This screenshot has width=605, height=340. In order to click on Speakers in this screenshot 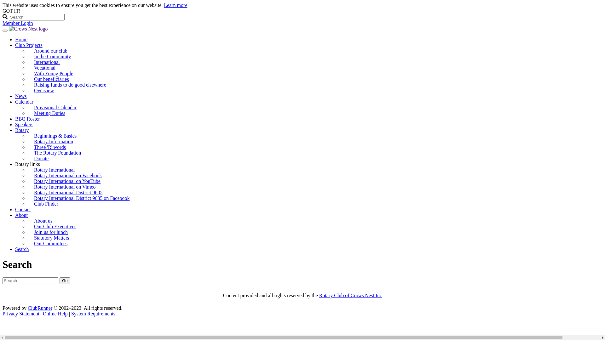, I will do `click(24, 125)`.